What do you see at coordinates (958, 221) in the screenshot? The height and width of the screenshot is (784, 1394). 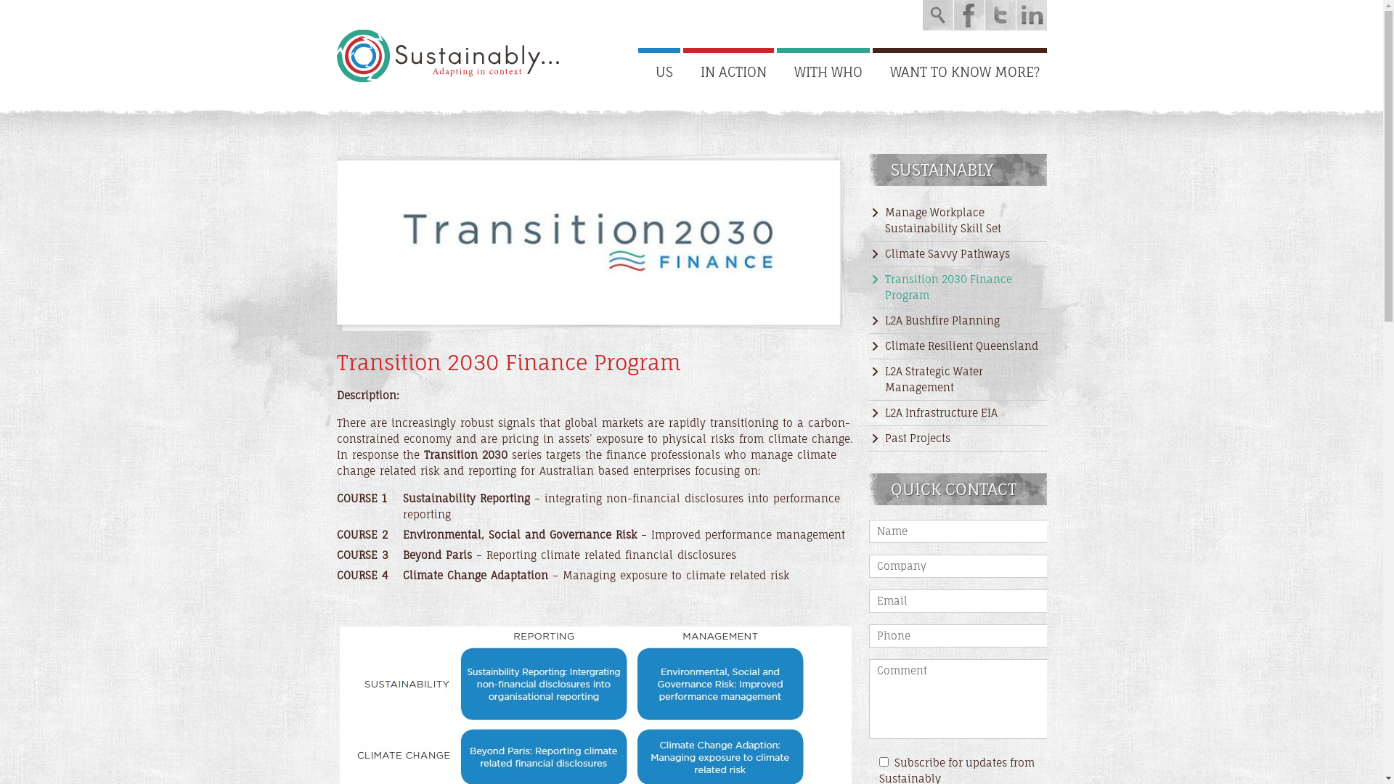 I see `Manage Workplace Sustainability Skill Set` at bounding box center [958, 221].